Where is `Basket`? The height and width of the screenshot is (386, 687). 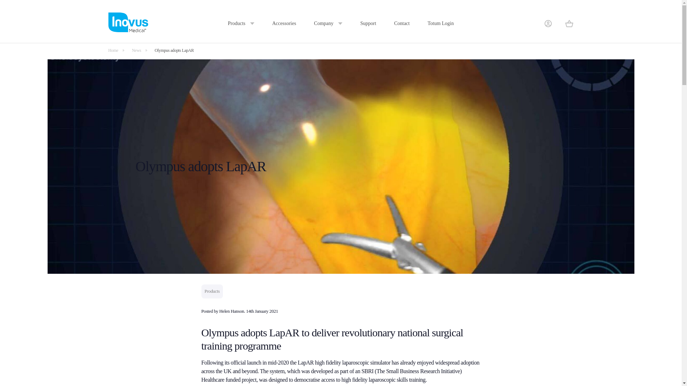 Basket is located at coordinates (569, 24).